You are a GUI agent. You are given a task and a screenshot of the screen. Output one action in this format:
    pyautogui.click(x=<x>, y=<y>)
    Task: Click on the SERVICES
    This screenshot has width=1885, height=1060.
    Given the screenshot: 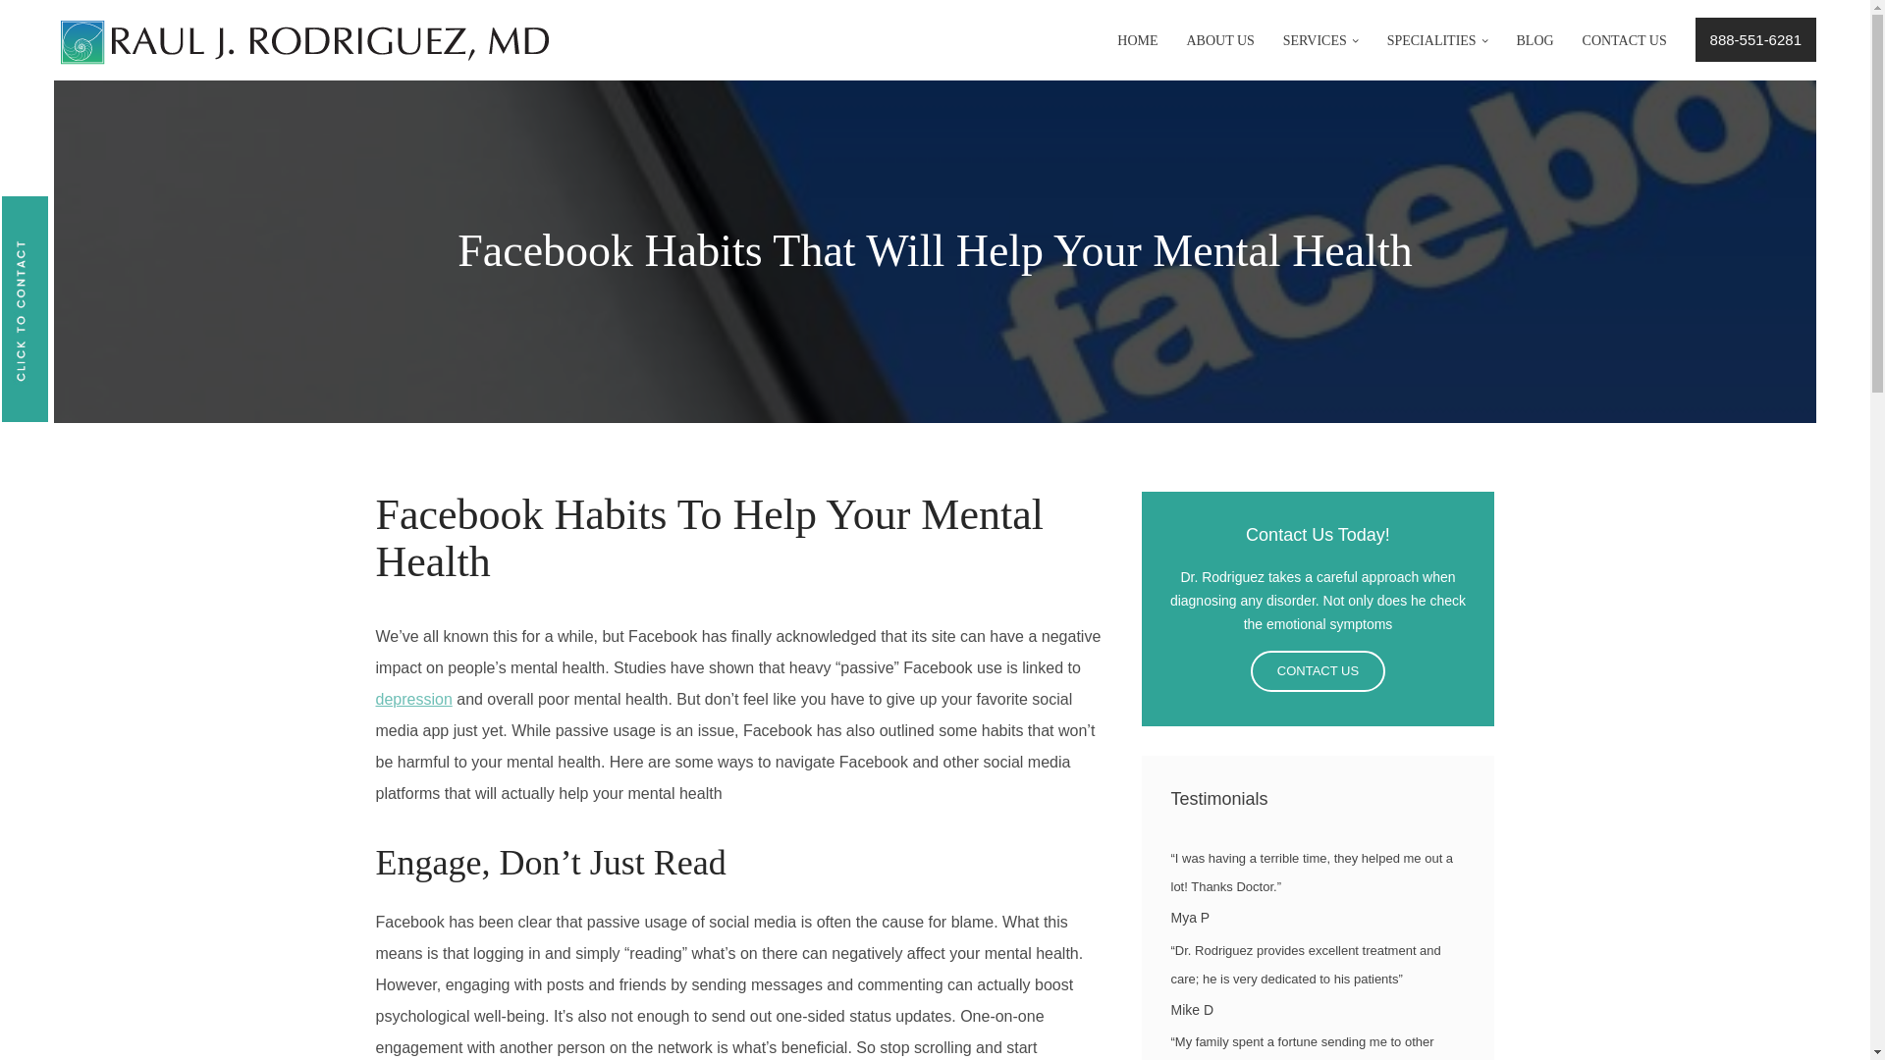 What is the action you would take?
    pyautogui.click(x=1321, y=50)
    